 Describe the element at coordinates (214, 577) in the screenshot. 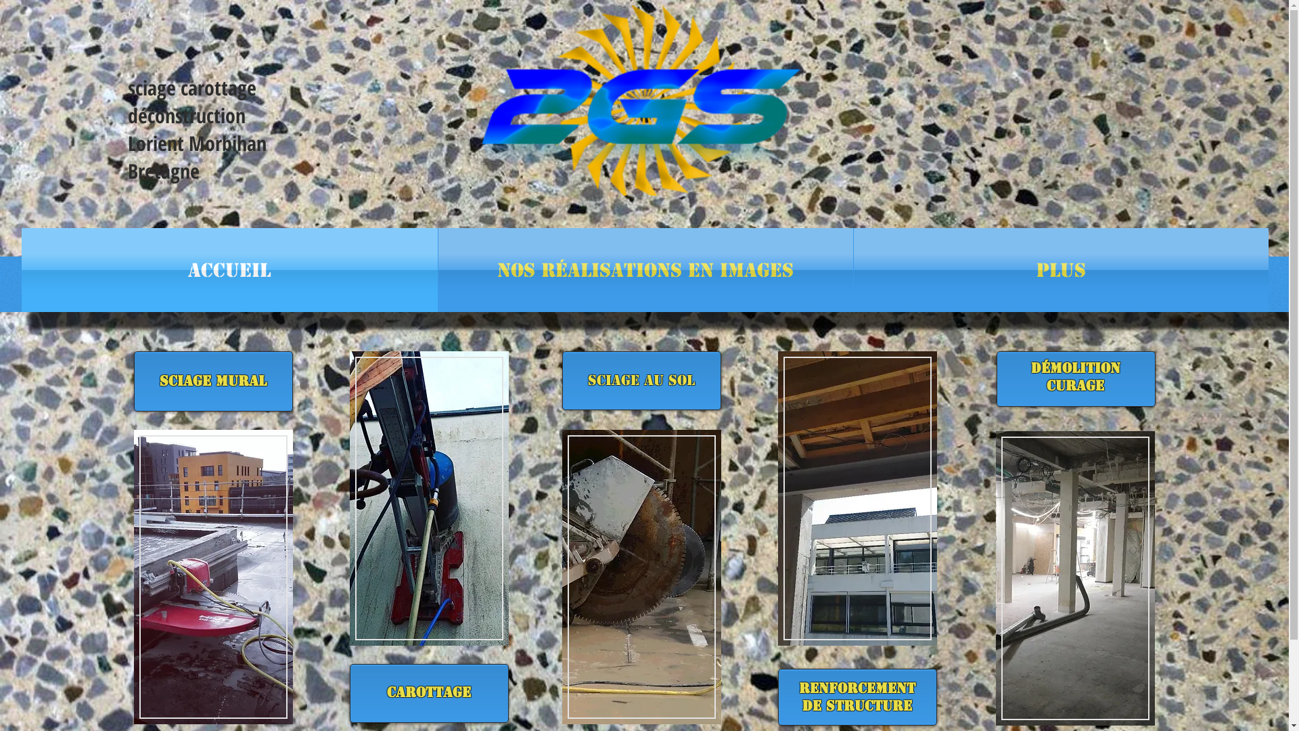

I see `015.jpg` at that location.